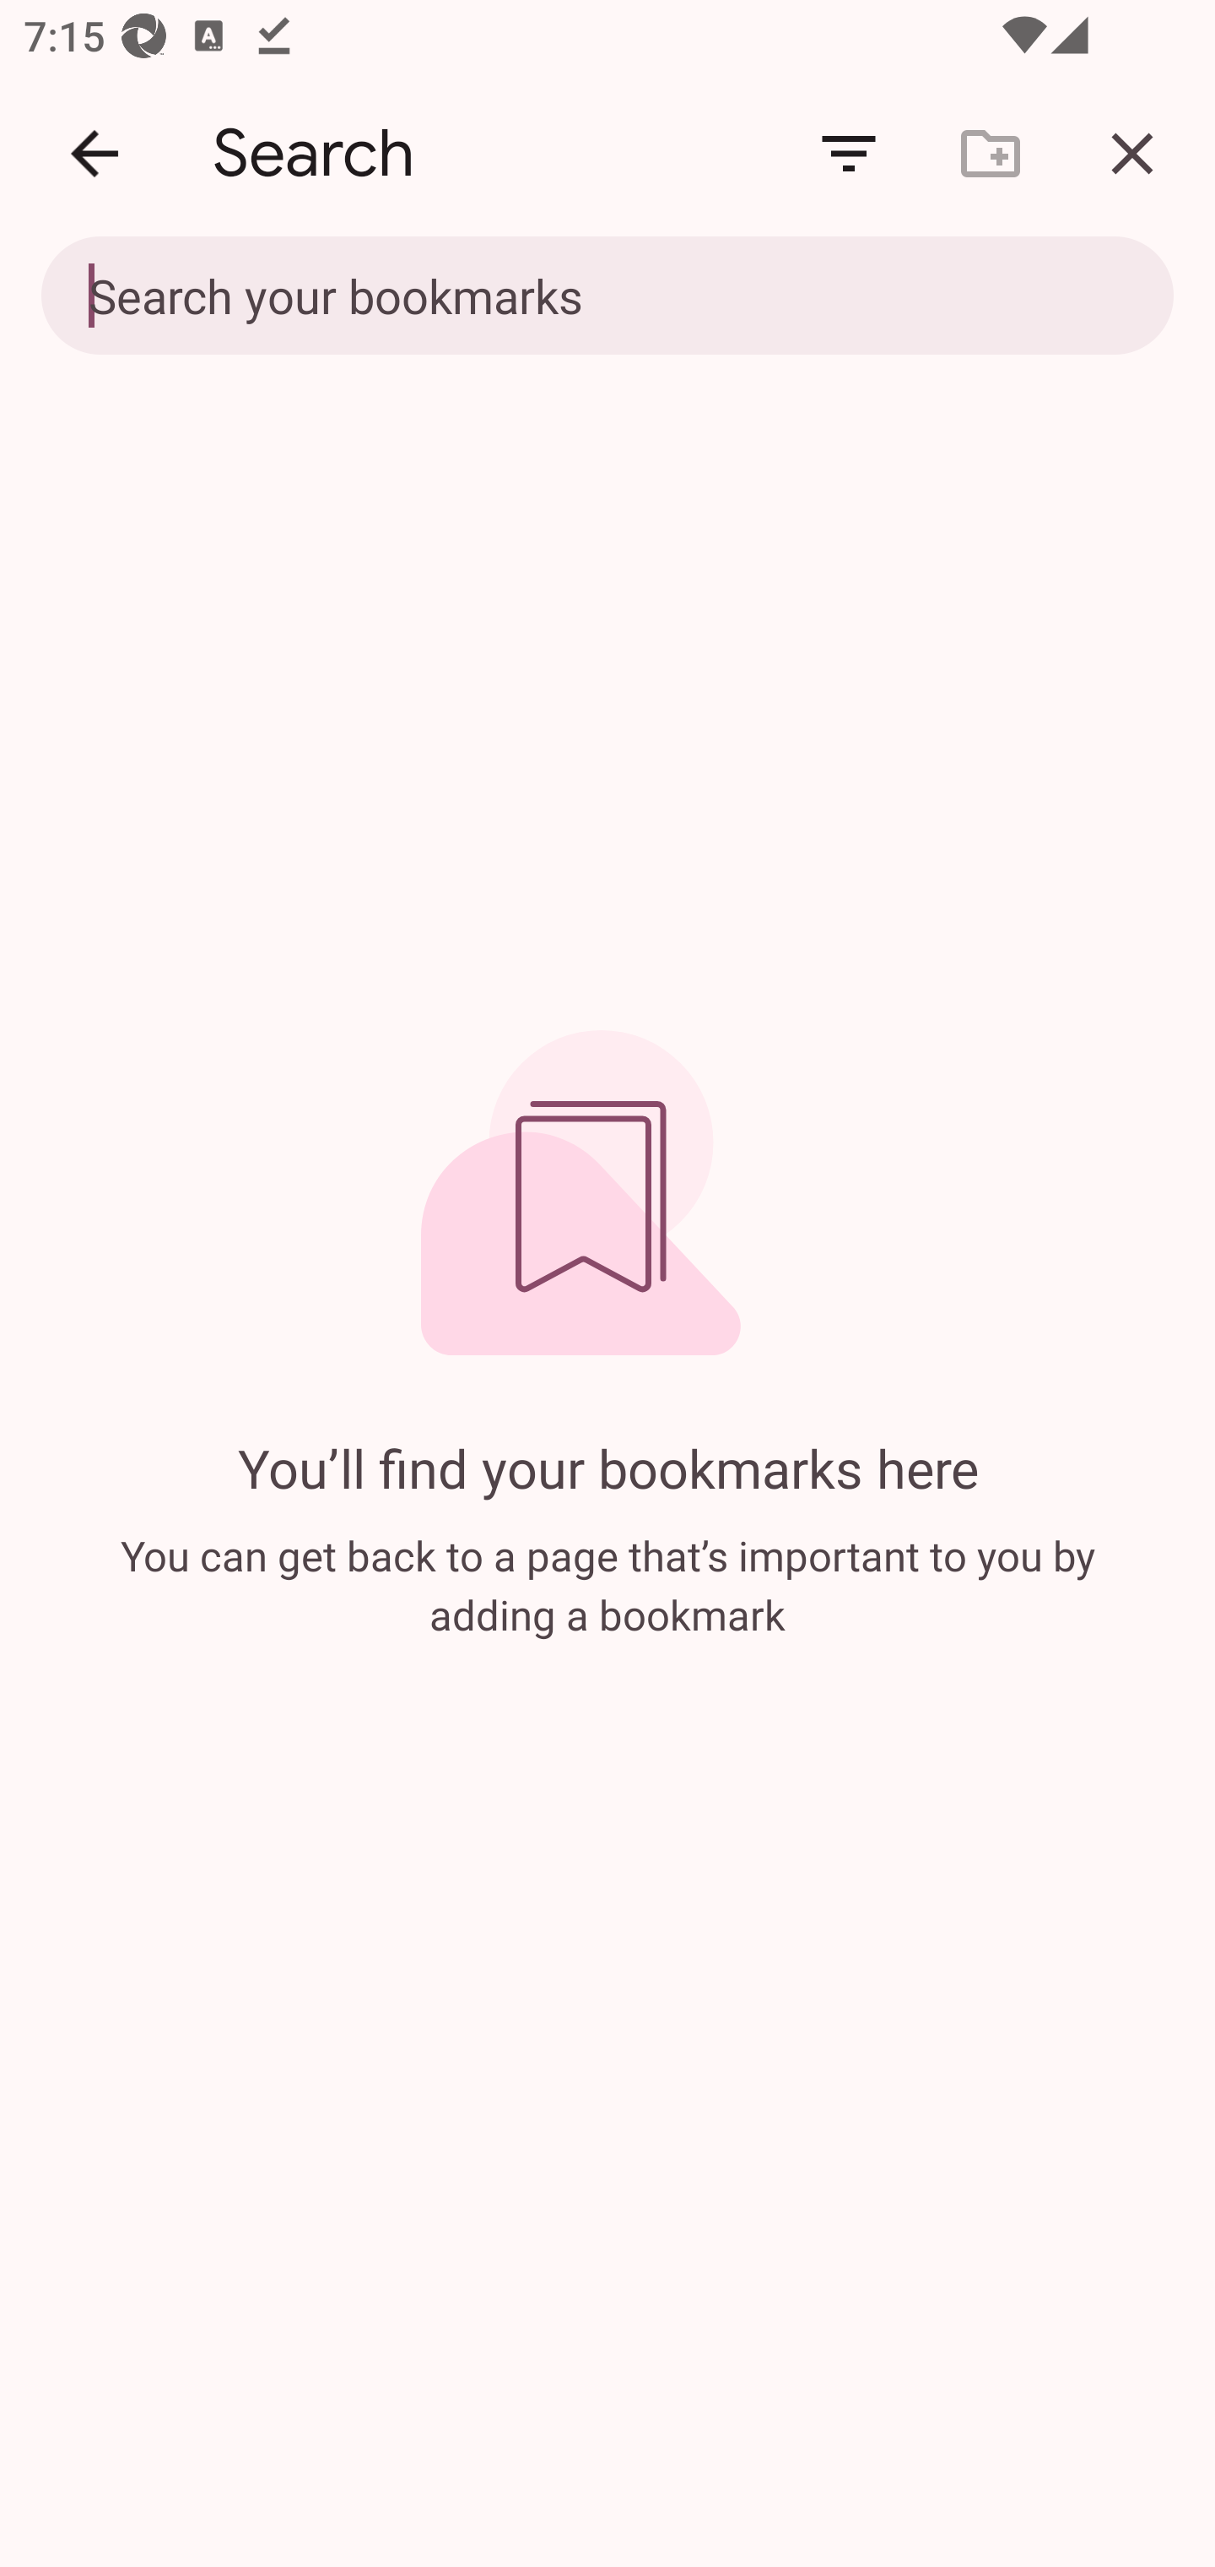 The width and height of the screenshot is (1215, 2567). I want to click on Search your bookmarks, so click(607, 297).